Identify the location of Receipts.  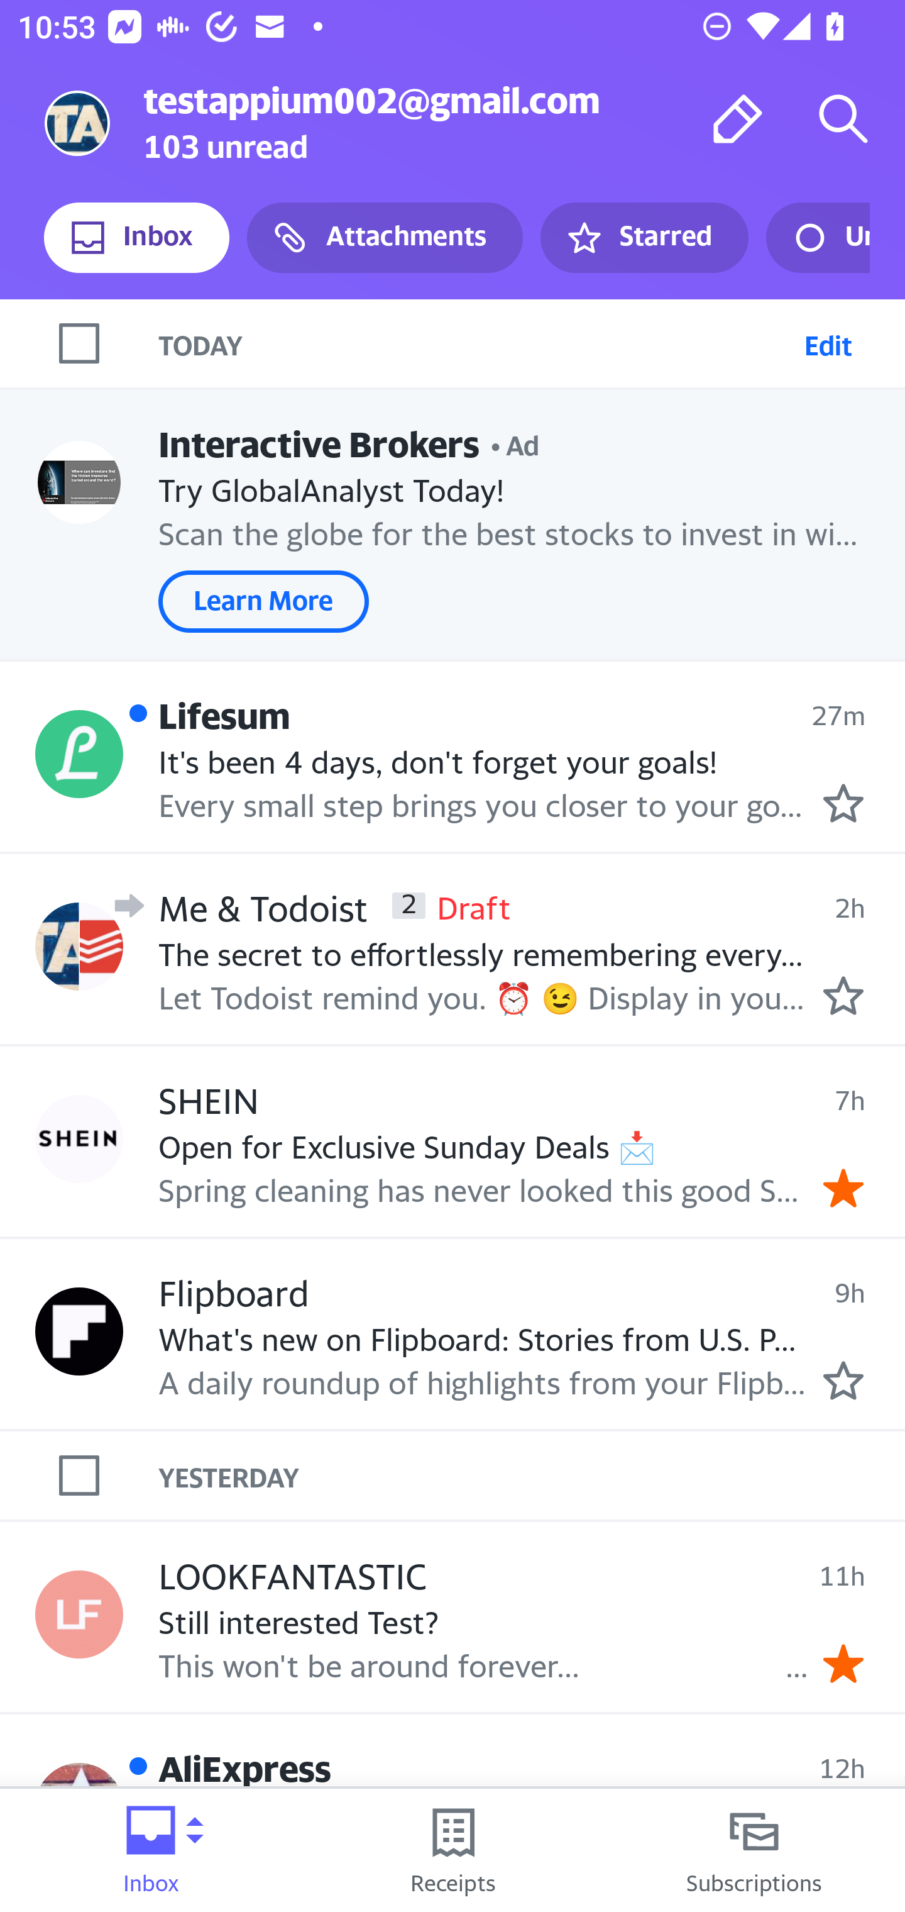
(452, 1850).